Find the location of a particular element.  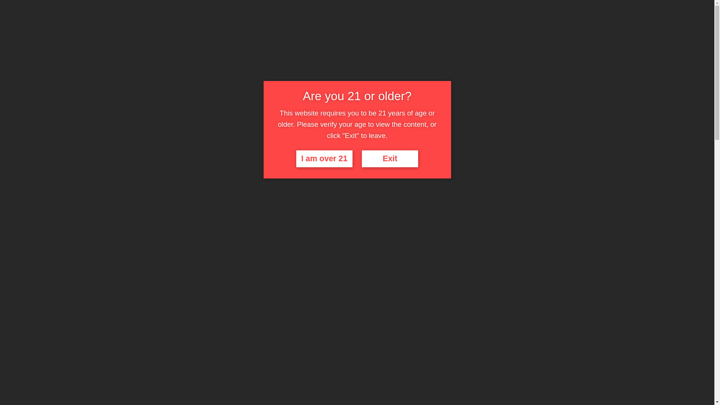

EroBuzz is located at coordinates (59, 10).